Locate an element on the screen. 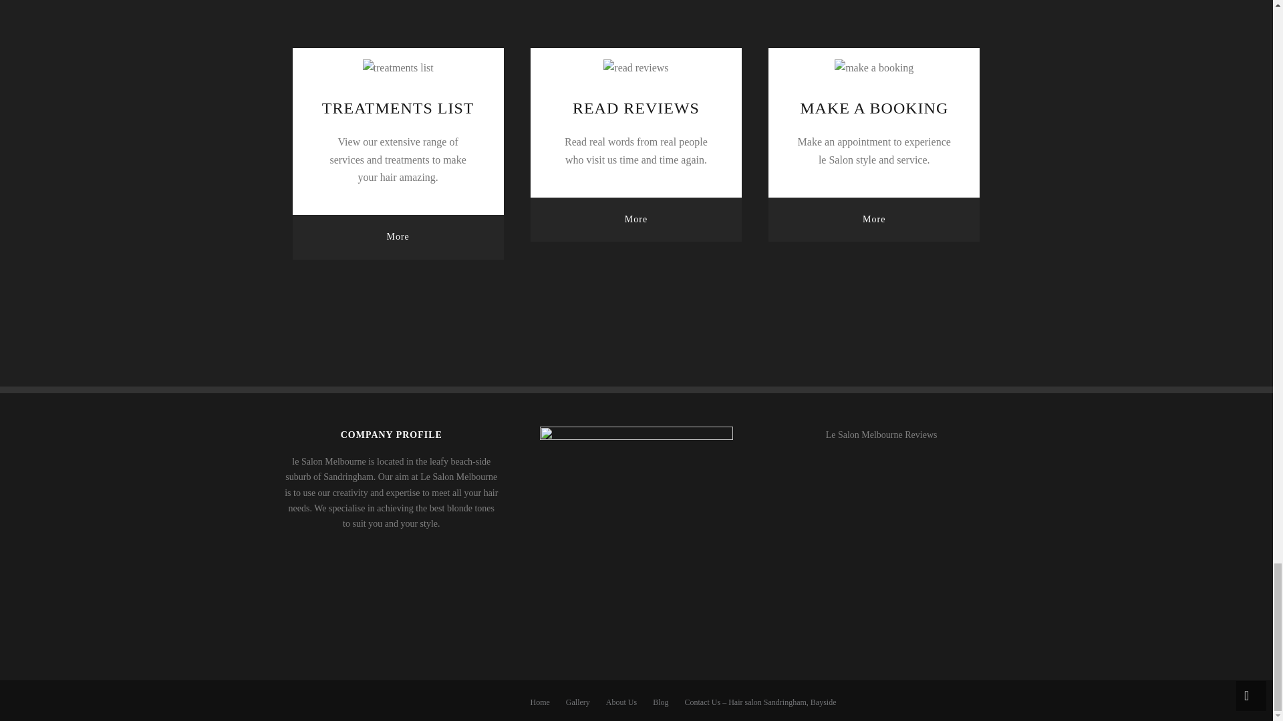  More is located at coordinates (398, 236).